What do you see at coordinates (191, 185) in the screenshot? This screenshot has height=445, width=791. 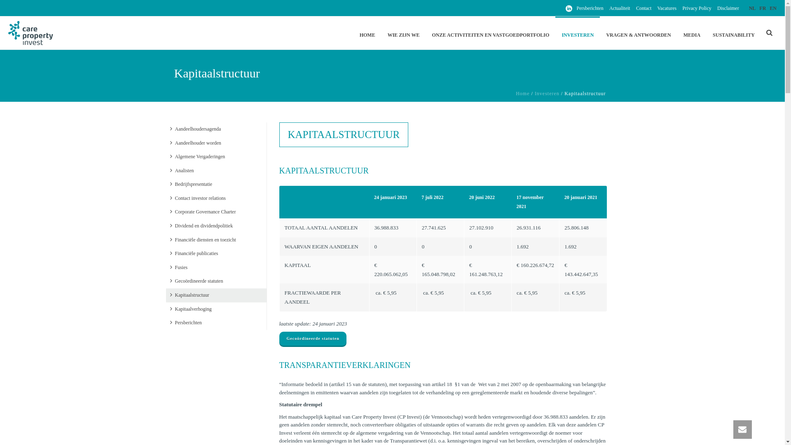 I see `Bedrijfspresentatie` at bounding box center [191, 185].